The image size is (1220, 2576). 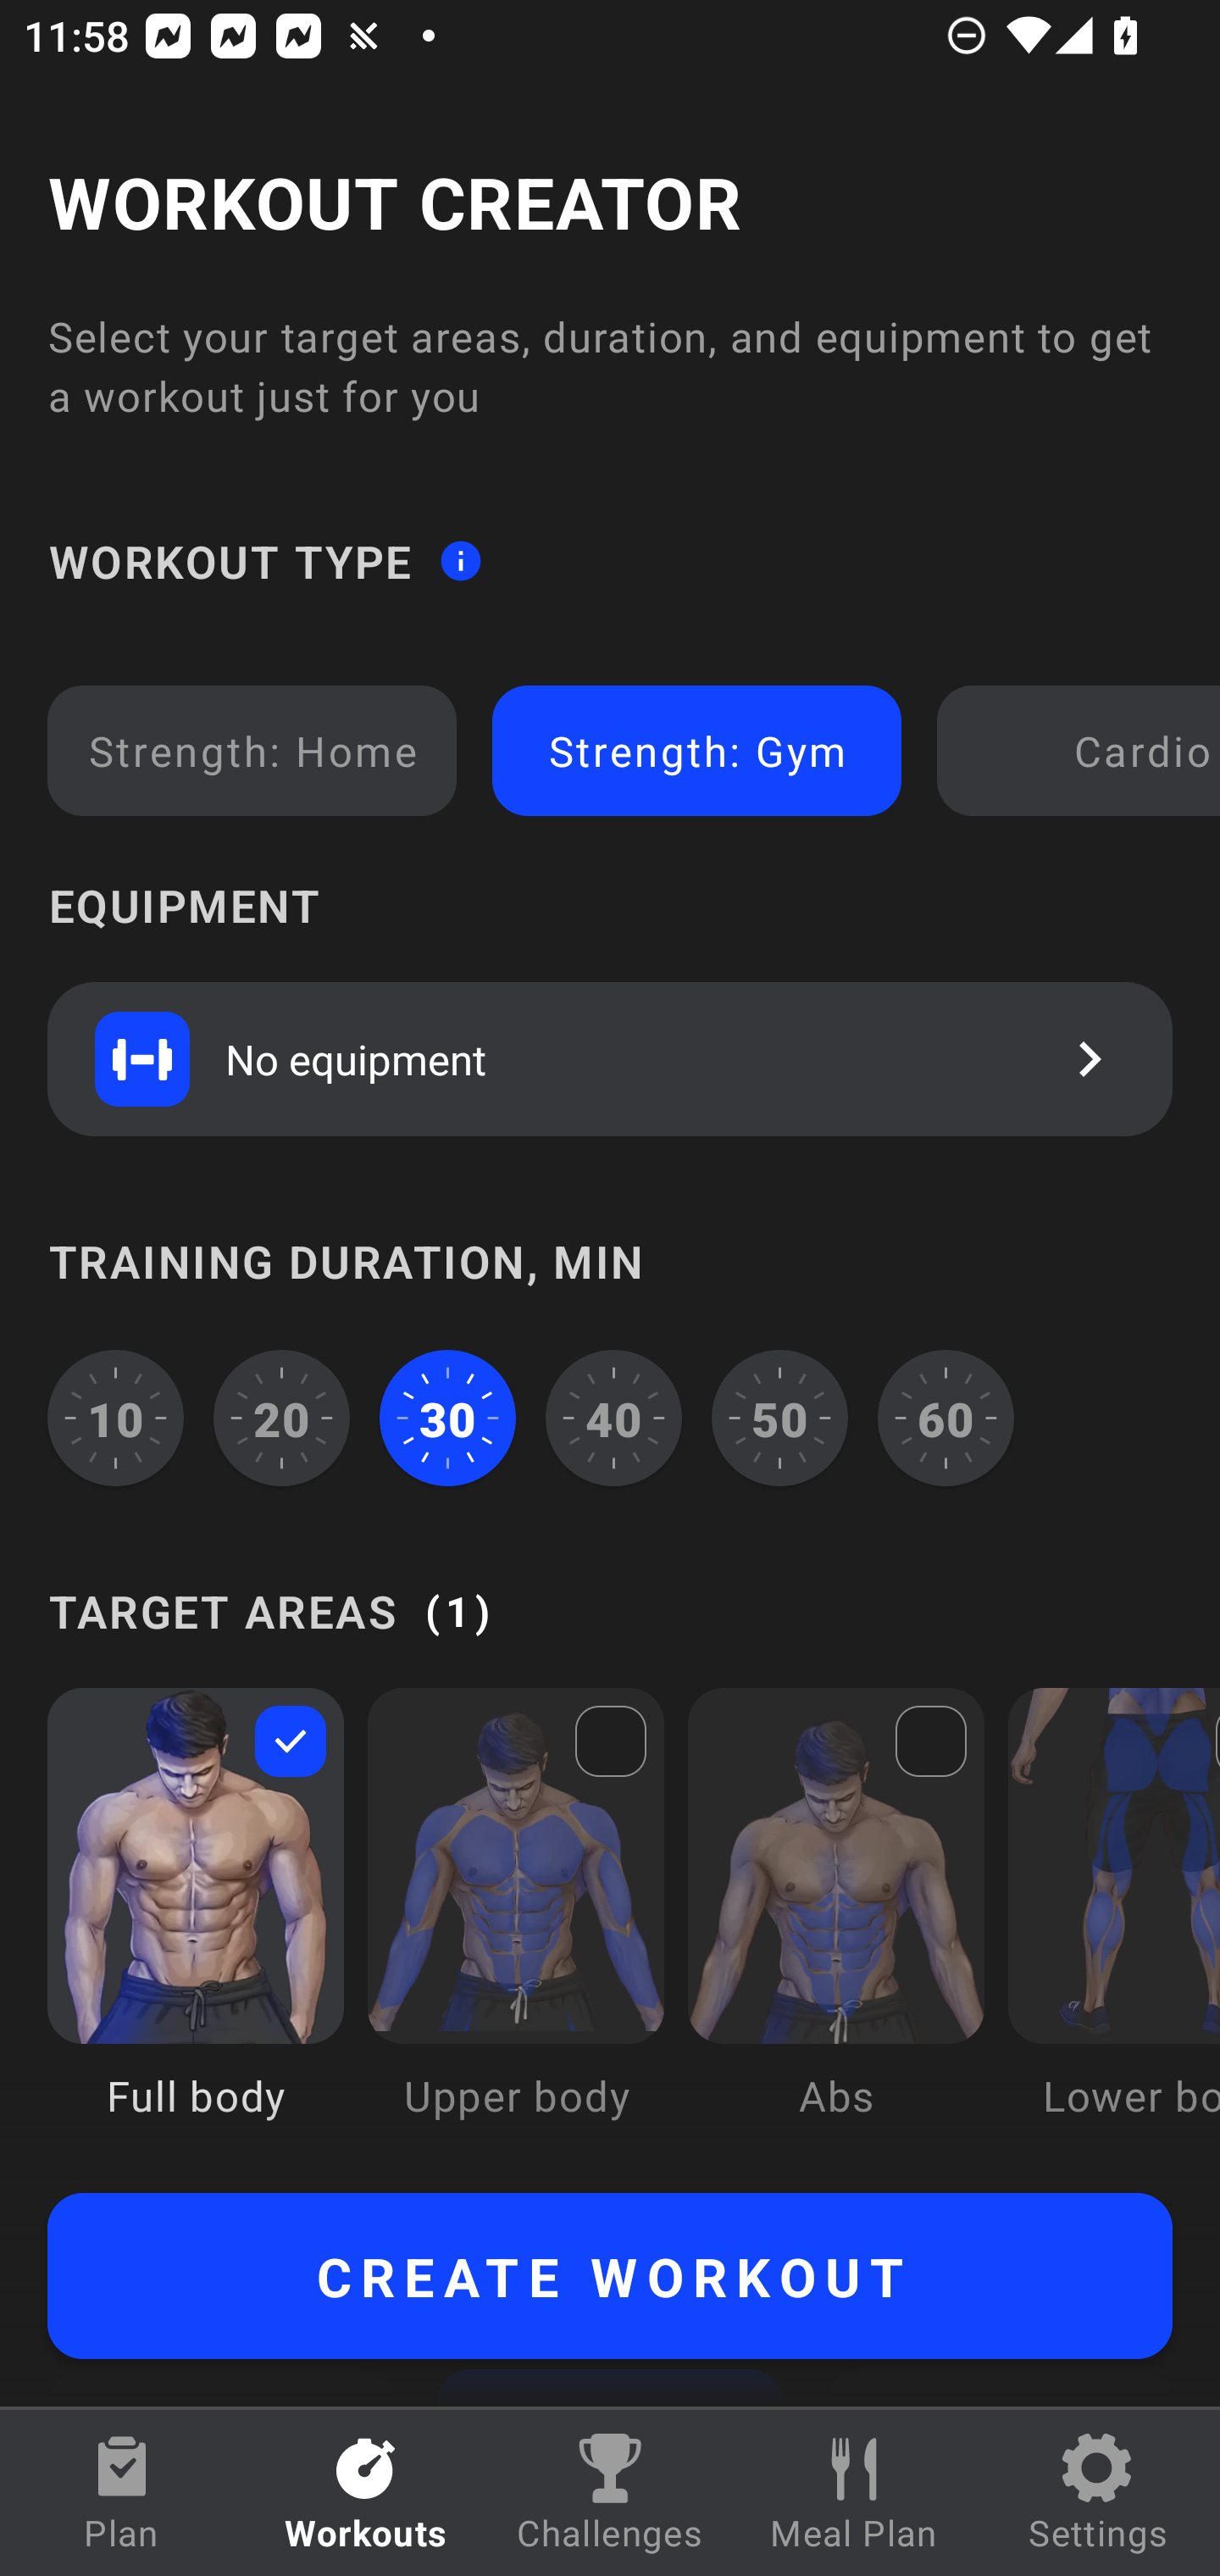 I want to click on  Settings , so click(x=1098, y=2493).